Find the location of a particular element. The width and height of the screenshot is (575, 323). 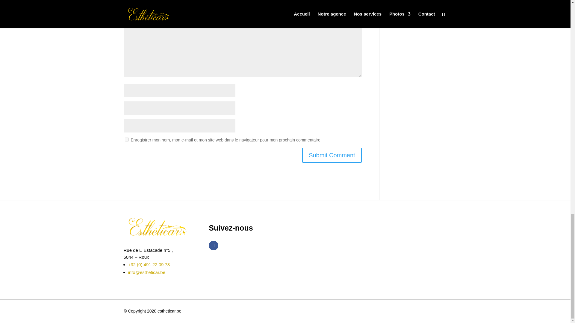

estheti-will-p is located at coordinates (157, 226).